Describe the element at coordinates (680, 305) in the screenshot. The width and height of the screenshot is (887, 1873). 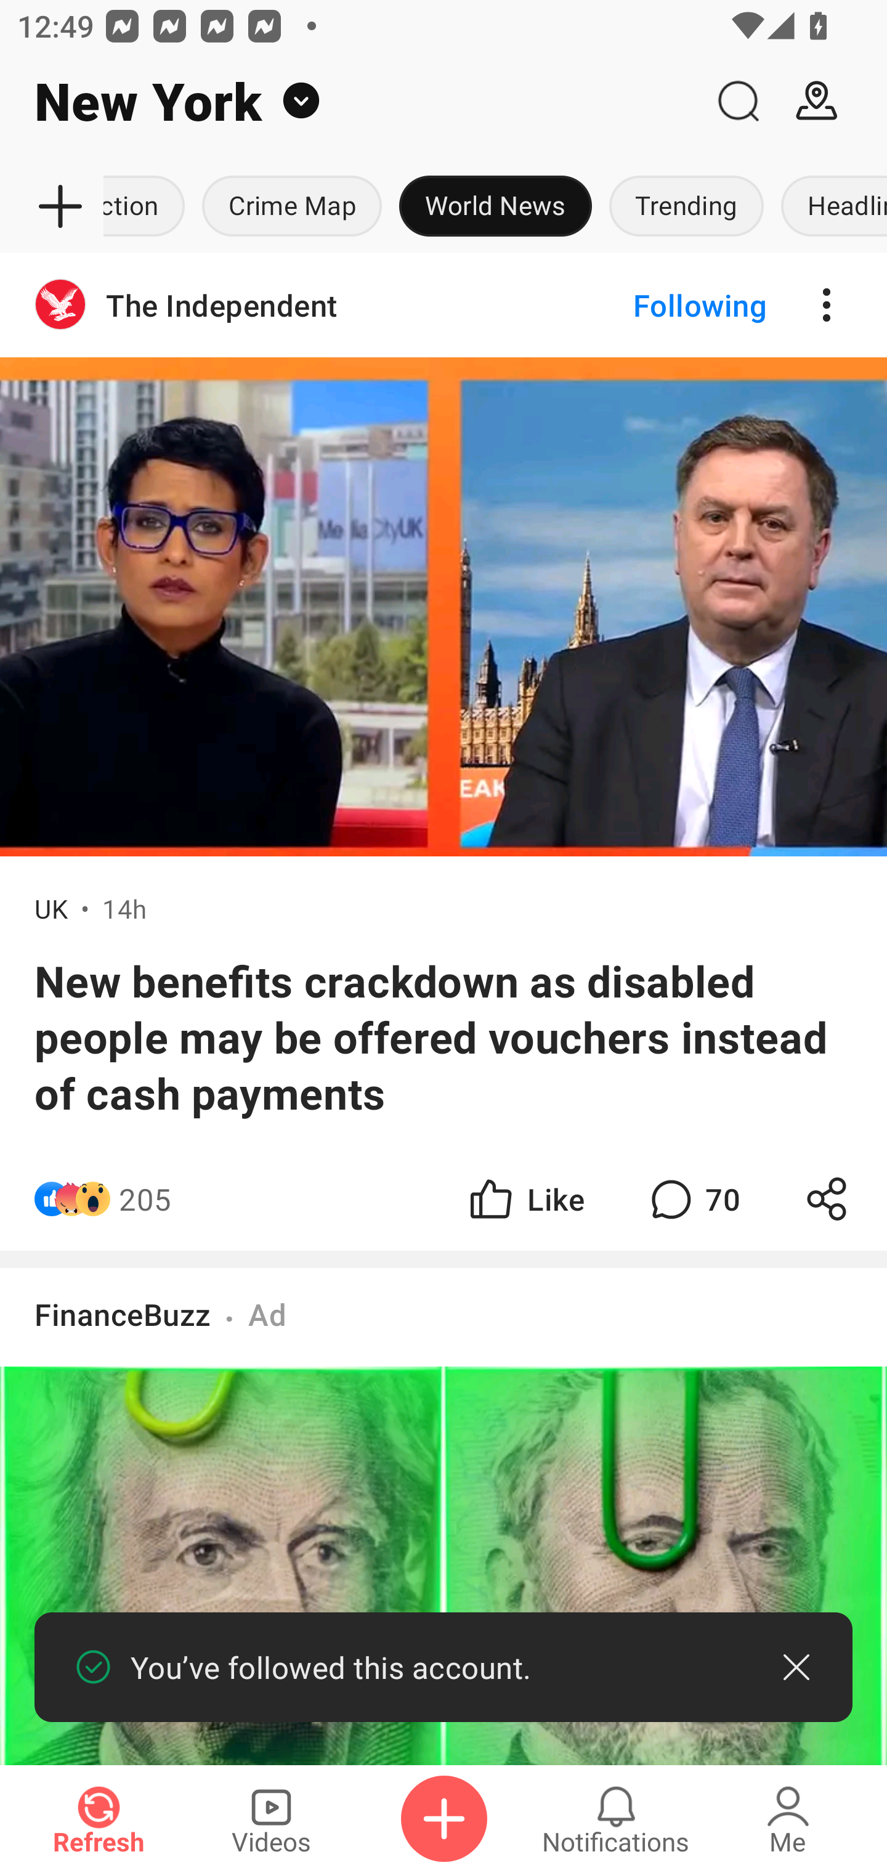
I see `Following` at that location.